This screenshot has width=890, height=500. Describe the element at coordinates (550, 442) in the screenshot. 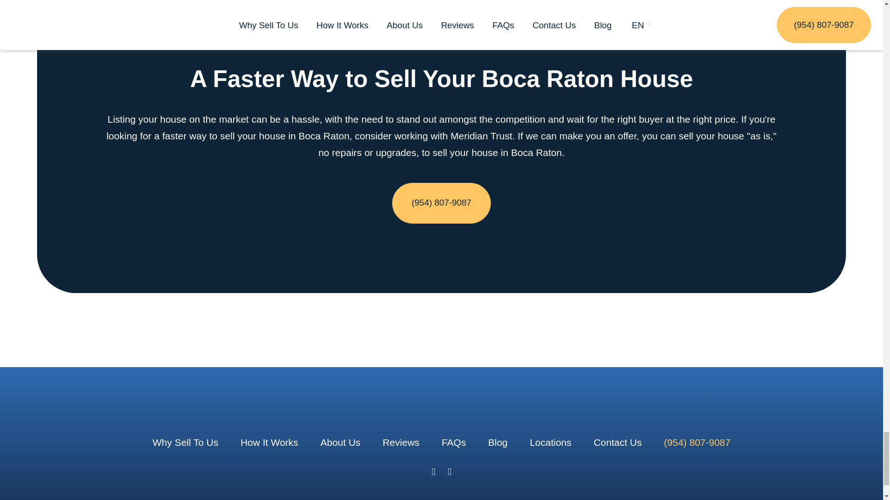

I see `Locations` at that location.